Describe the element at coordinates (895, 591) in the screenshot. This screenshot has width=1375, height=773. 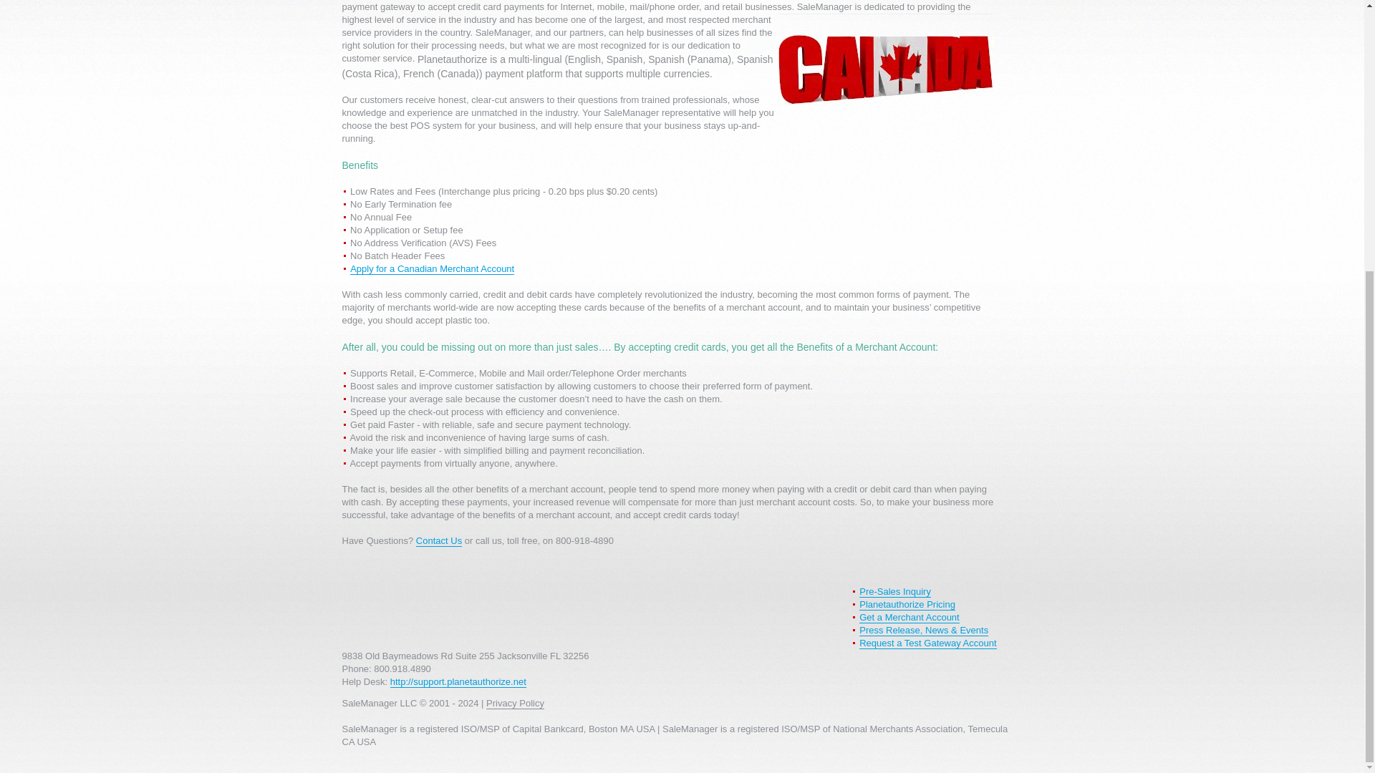
I see `Pre-Sales Inquiry` at that location.